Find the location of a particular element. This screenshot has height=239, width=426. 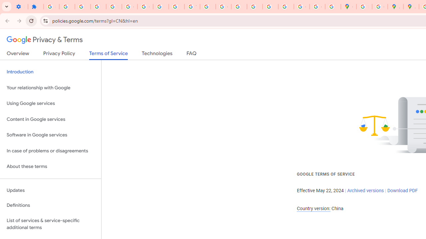

Definitions is located at coordinates (51, 205).